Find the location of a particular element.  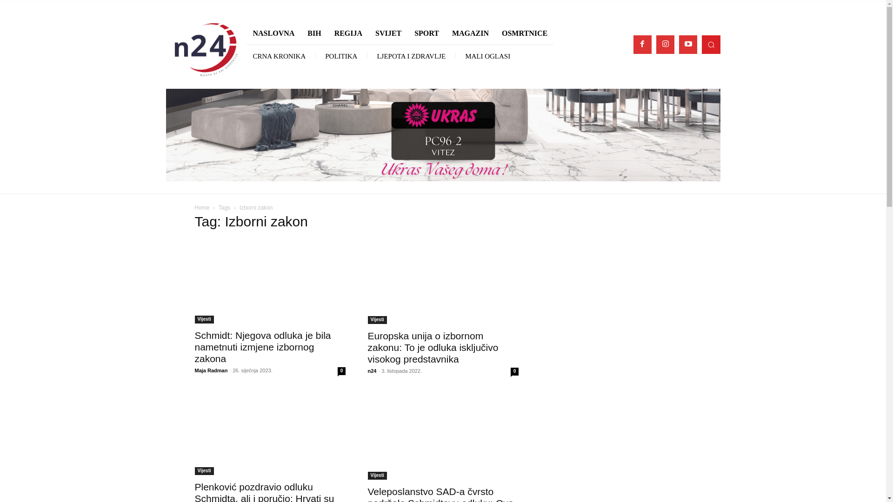

Vijesti is located at coordinates (204, 471).